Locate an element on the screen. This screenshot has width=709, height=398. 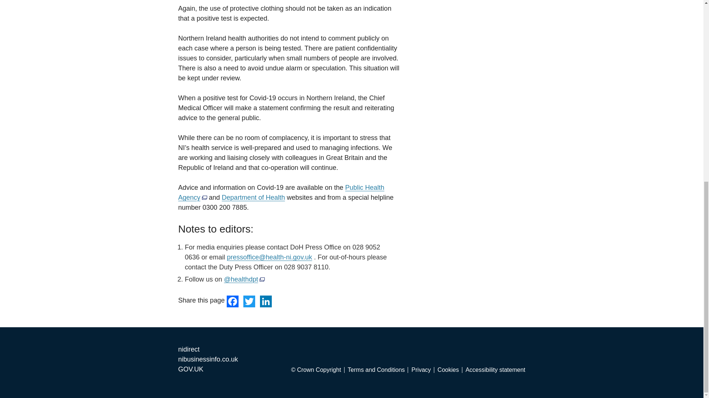
nidirect is located at coordinates (188, 349).